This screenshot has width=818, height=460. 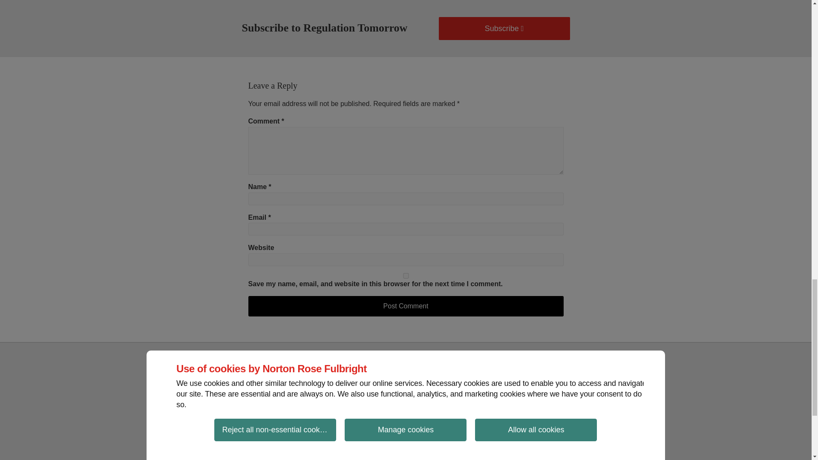 What do you see at coordinates (406, 276) in the screenshot?
I see `yes` at bounding box center [406, 276].